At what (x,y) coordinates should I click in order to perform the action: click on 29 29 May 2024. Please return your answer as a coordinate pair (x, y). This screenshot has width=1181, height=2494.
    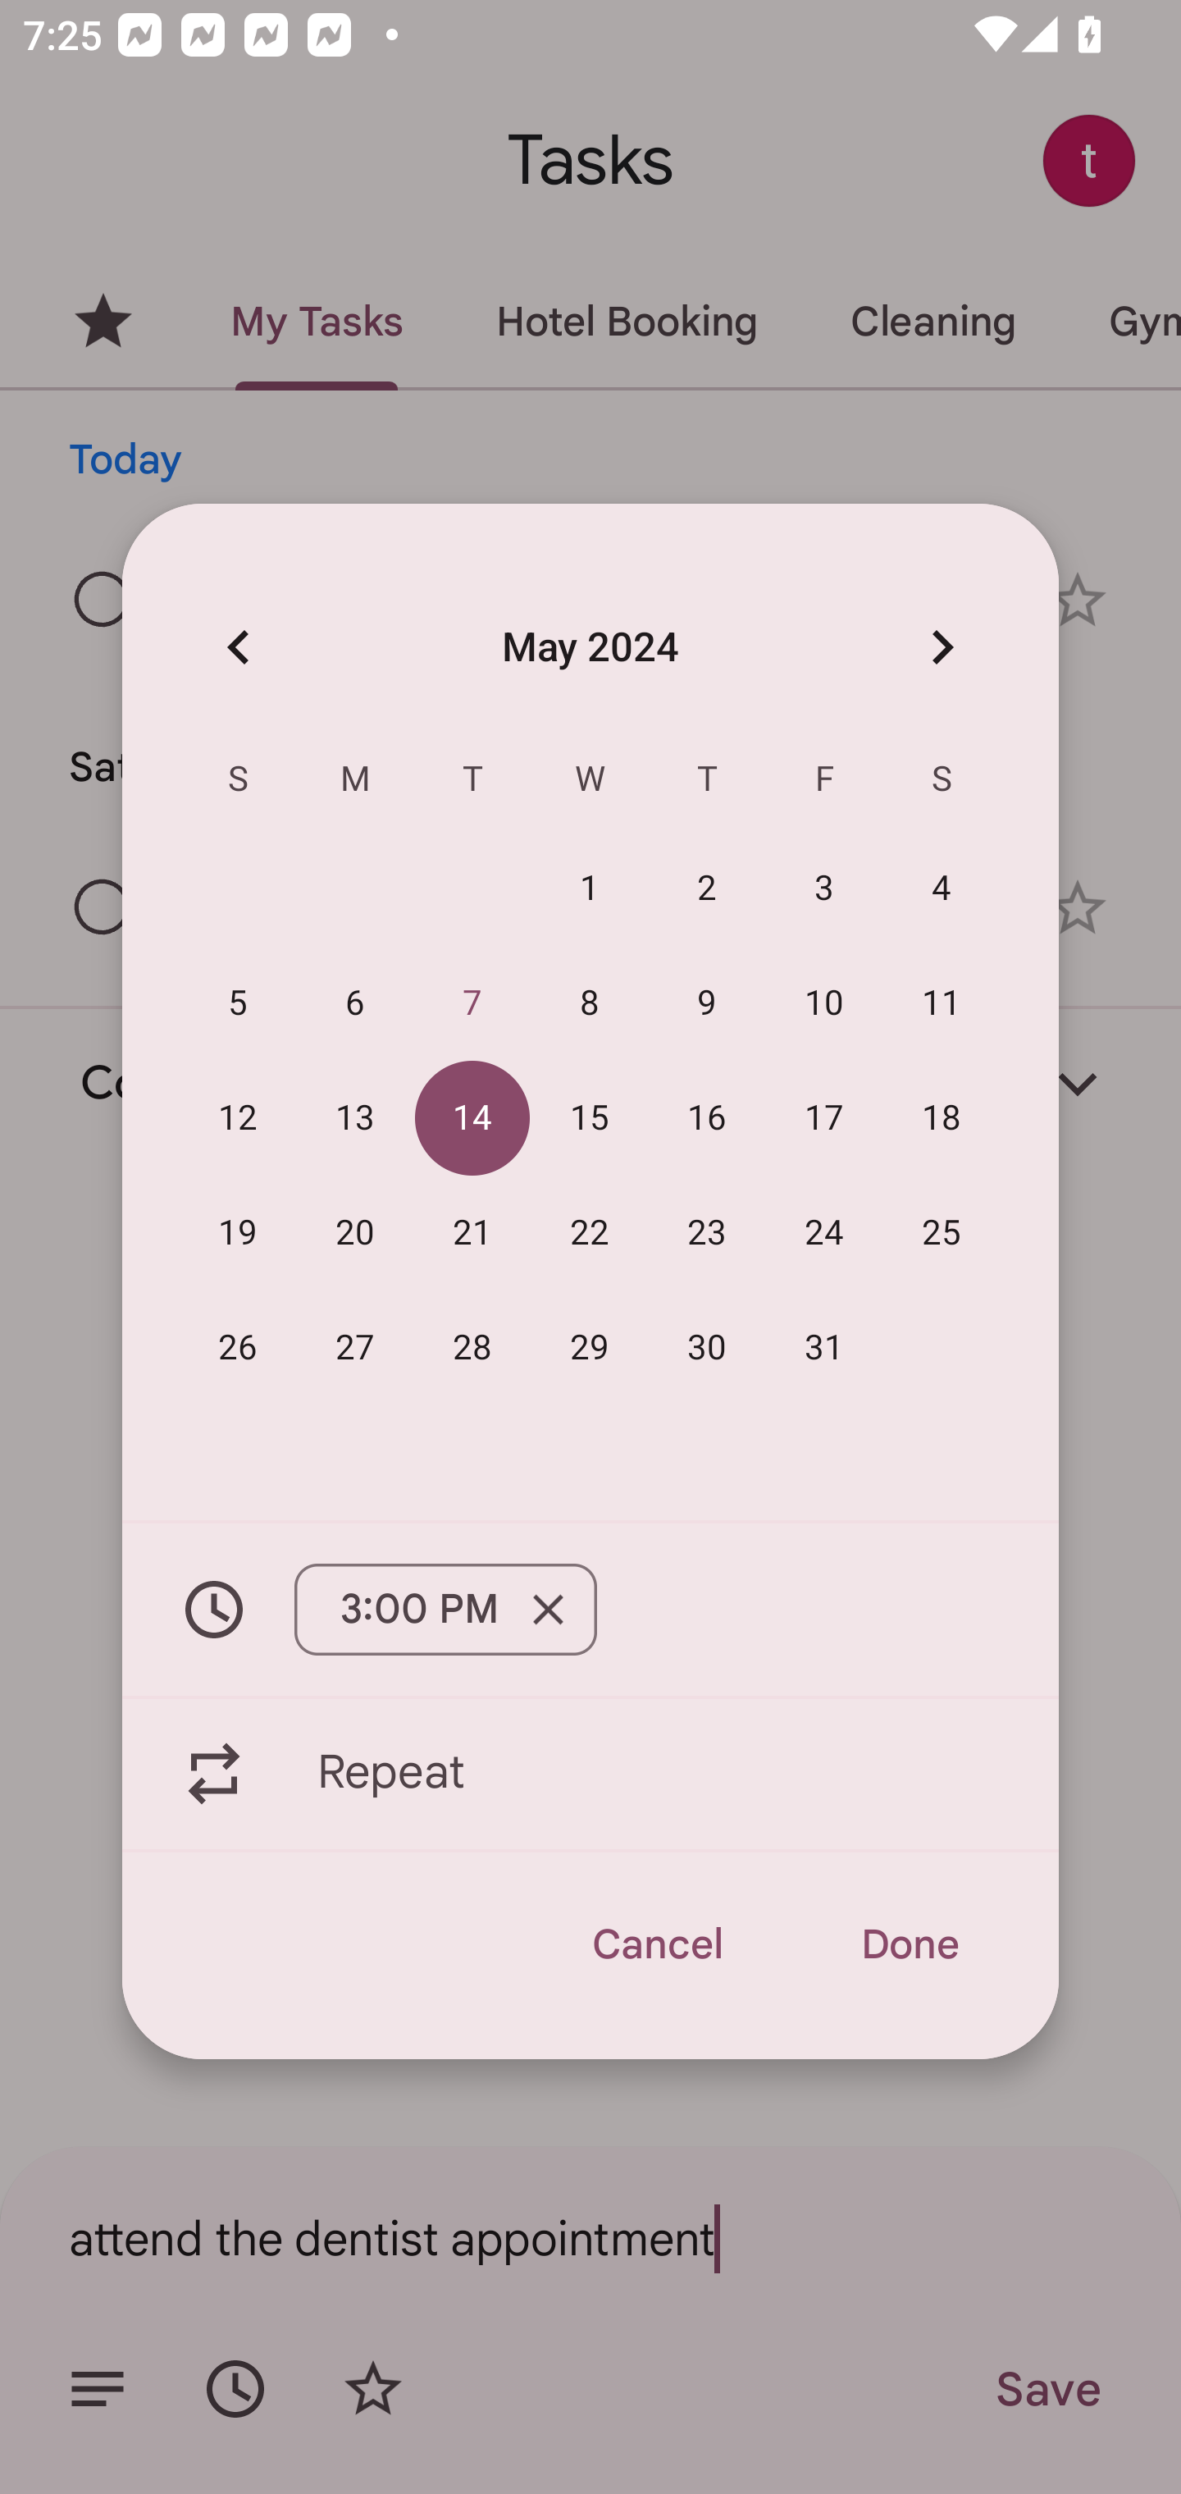
    Looking at the image, I should click on (590, 1346).